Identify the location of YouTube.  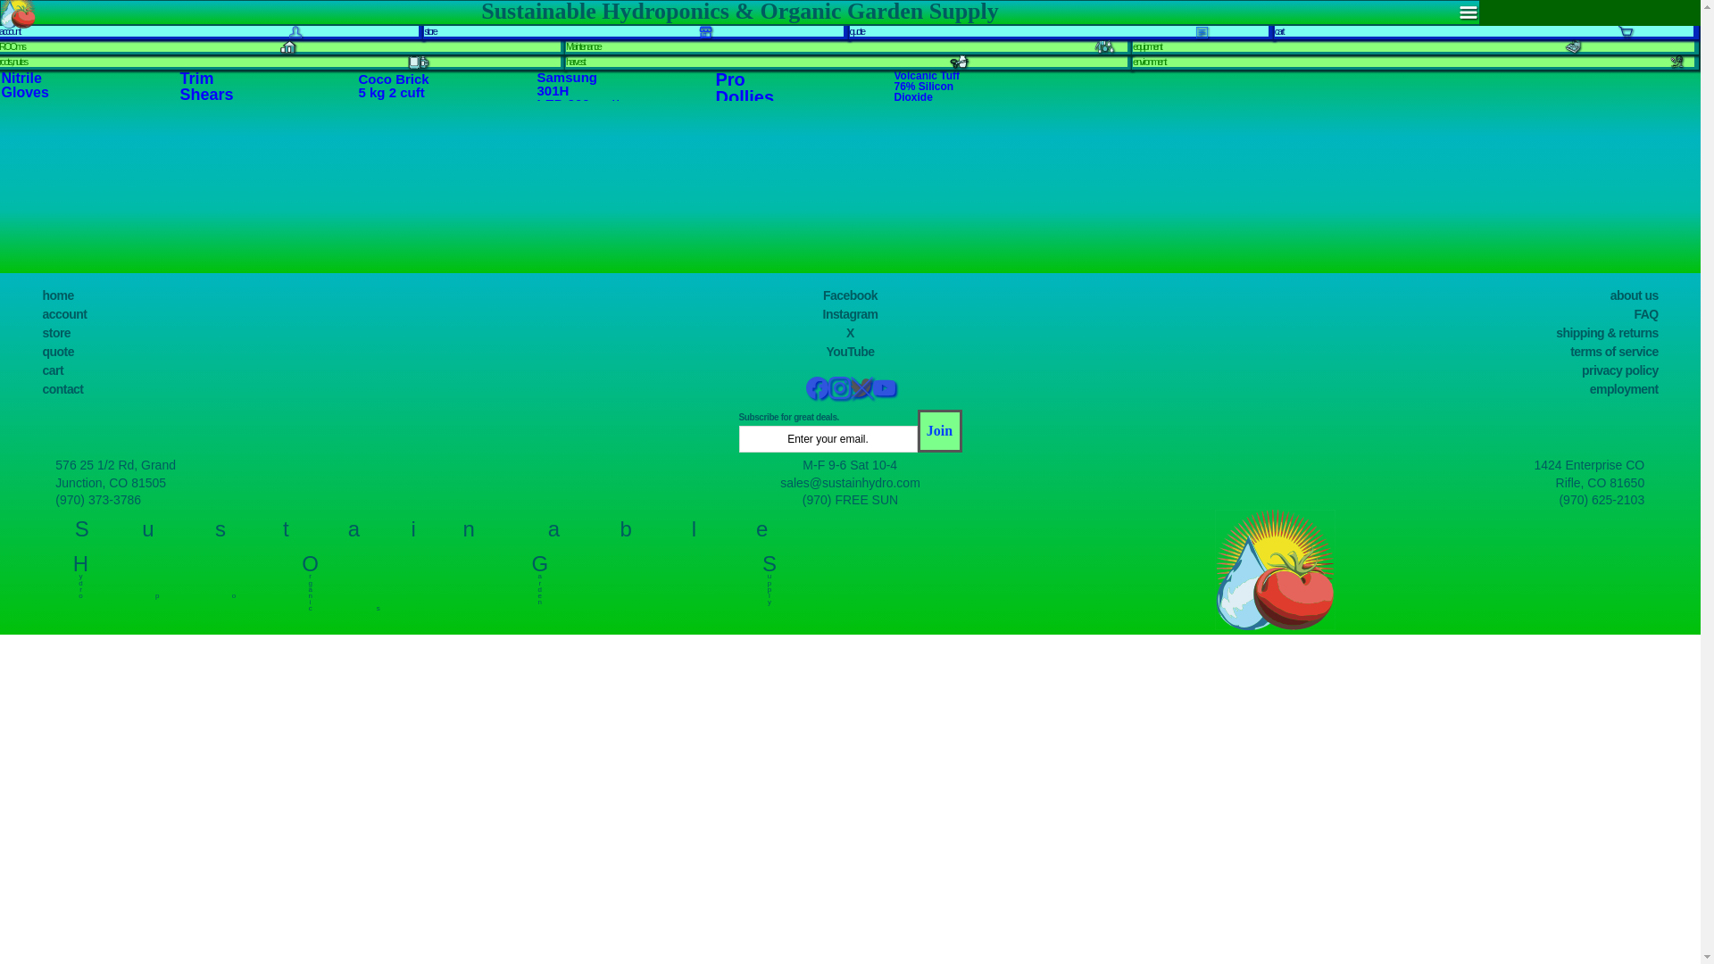
(850, 351).